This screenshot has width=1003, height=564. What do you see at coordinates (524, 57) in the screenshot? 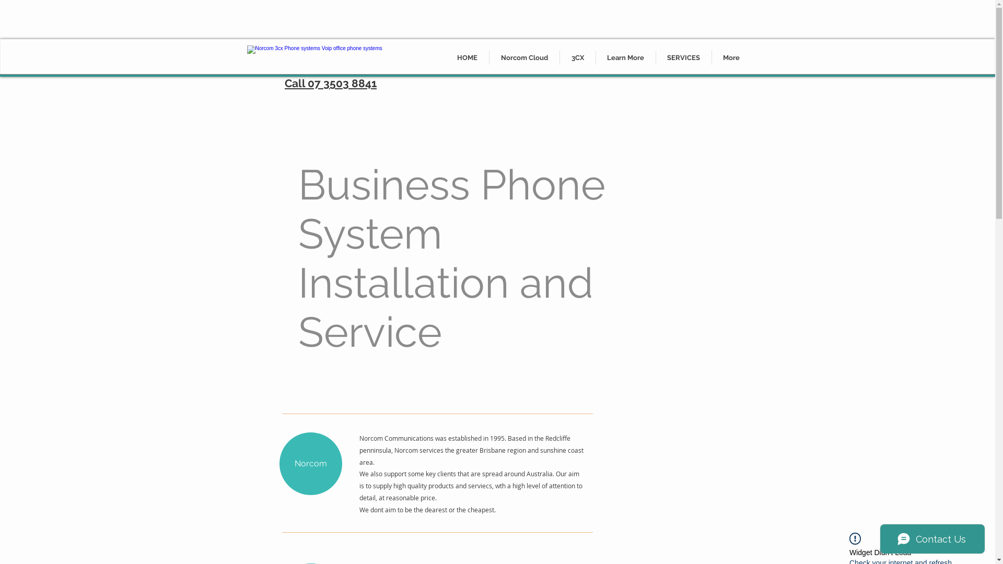
I see `Norcom Cloud` at bounding box center [524, 57].